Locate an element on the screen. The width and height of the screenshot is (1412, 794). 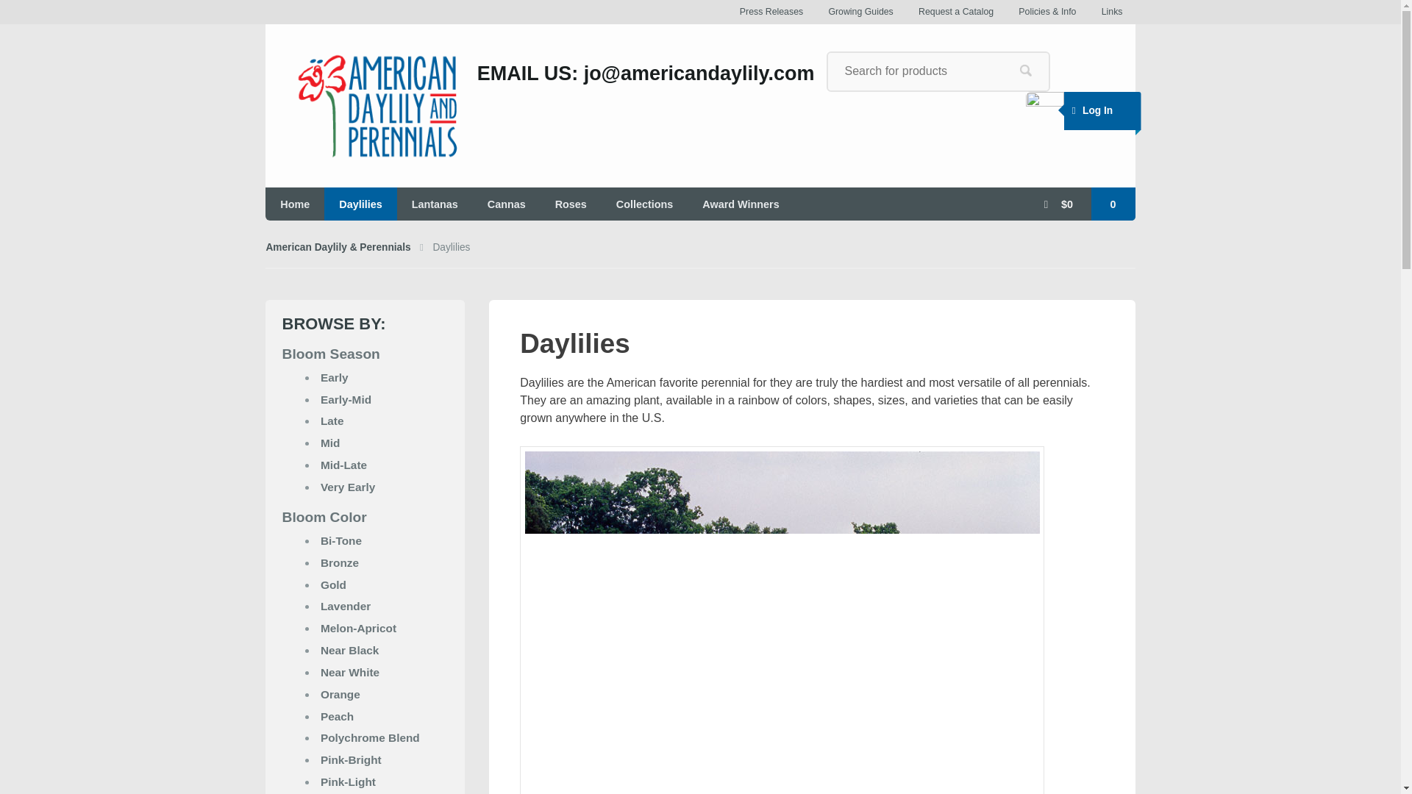
Press Releases is located at coordinates (771, 12).